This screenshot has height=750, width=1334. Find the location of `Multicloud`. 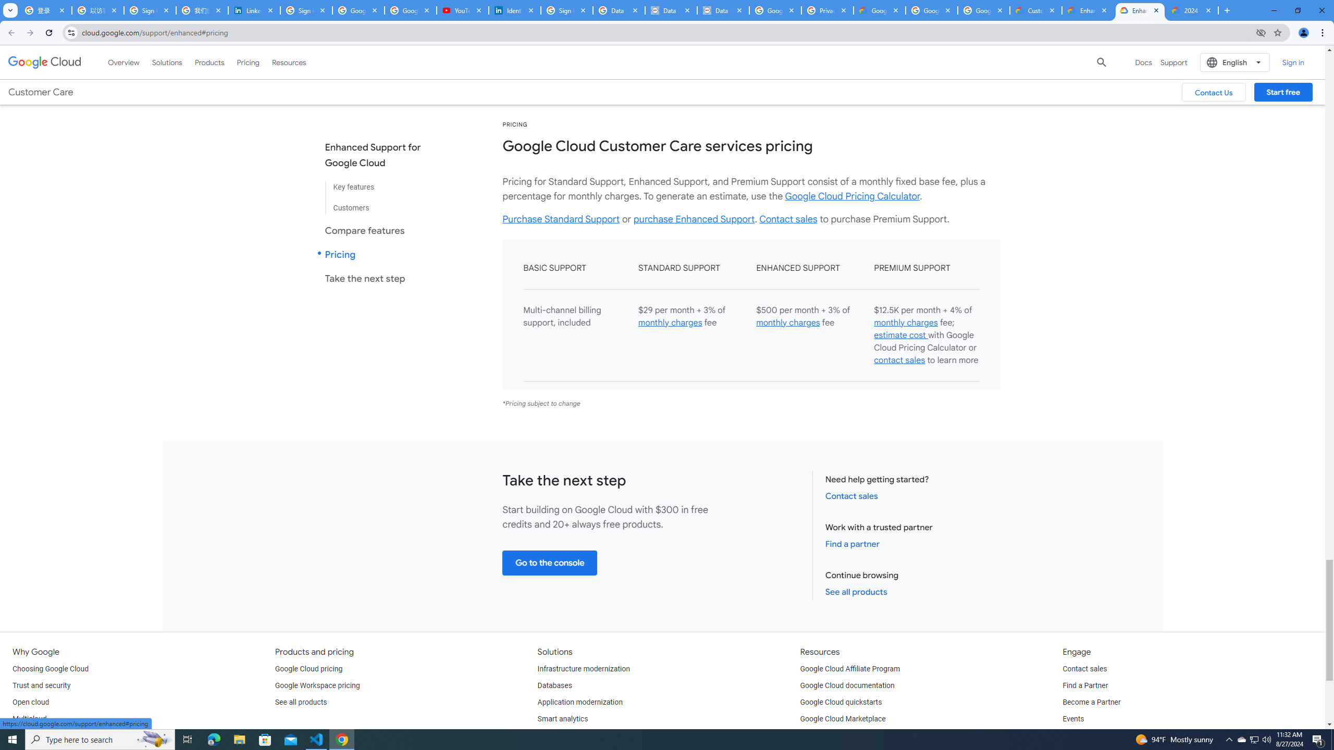

Multicloud is located at coordinates (29, 719).